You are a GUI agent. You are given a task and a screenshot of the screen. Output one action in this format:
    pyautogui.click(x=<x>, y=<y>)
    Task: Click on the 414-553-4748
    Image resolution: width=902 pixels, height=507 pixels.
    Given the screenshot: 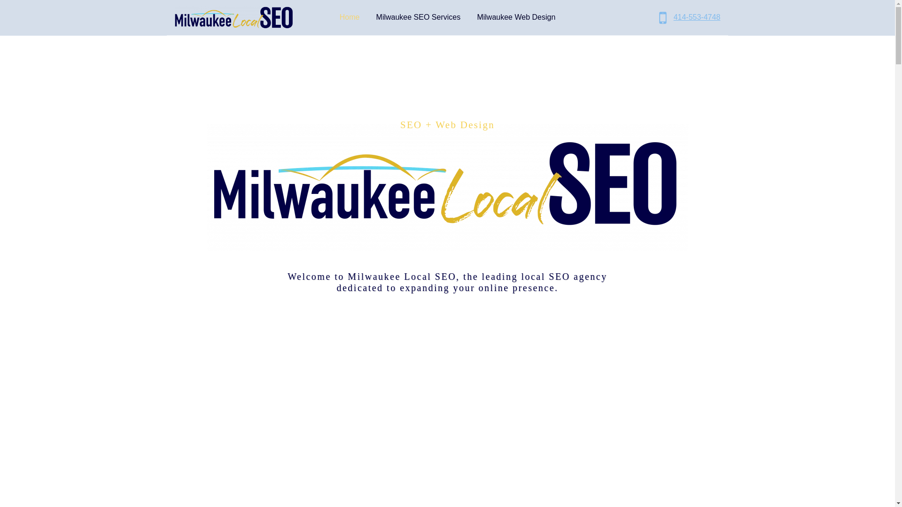 What is the action you would take?
    pyautogui.click(x=687, y=18)
    